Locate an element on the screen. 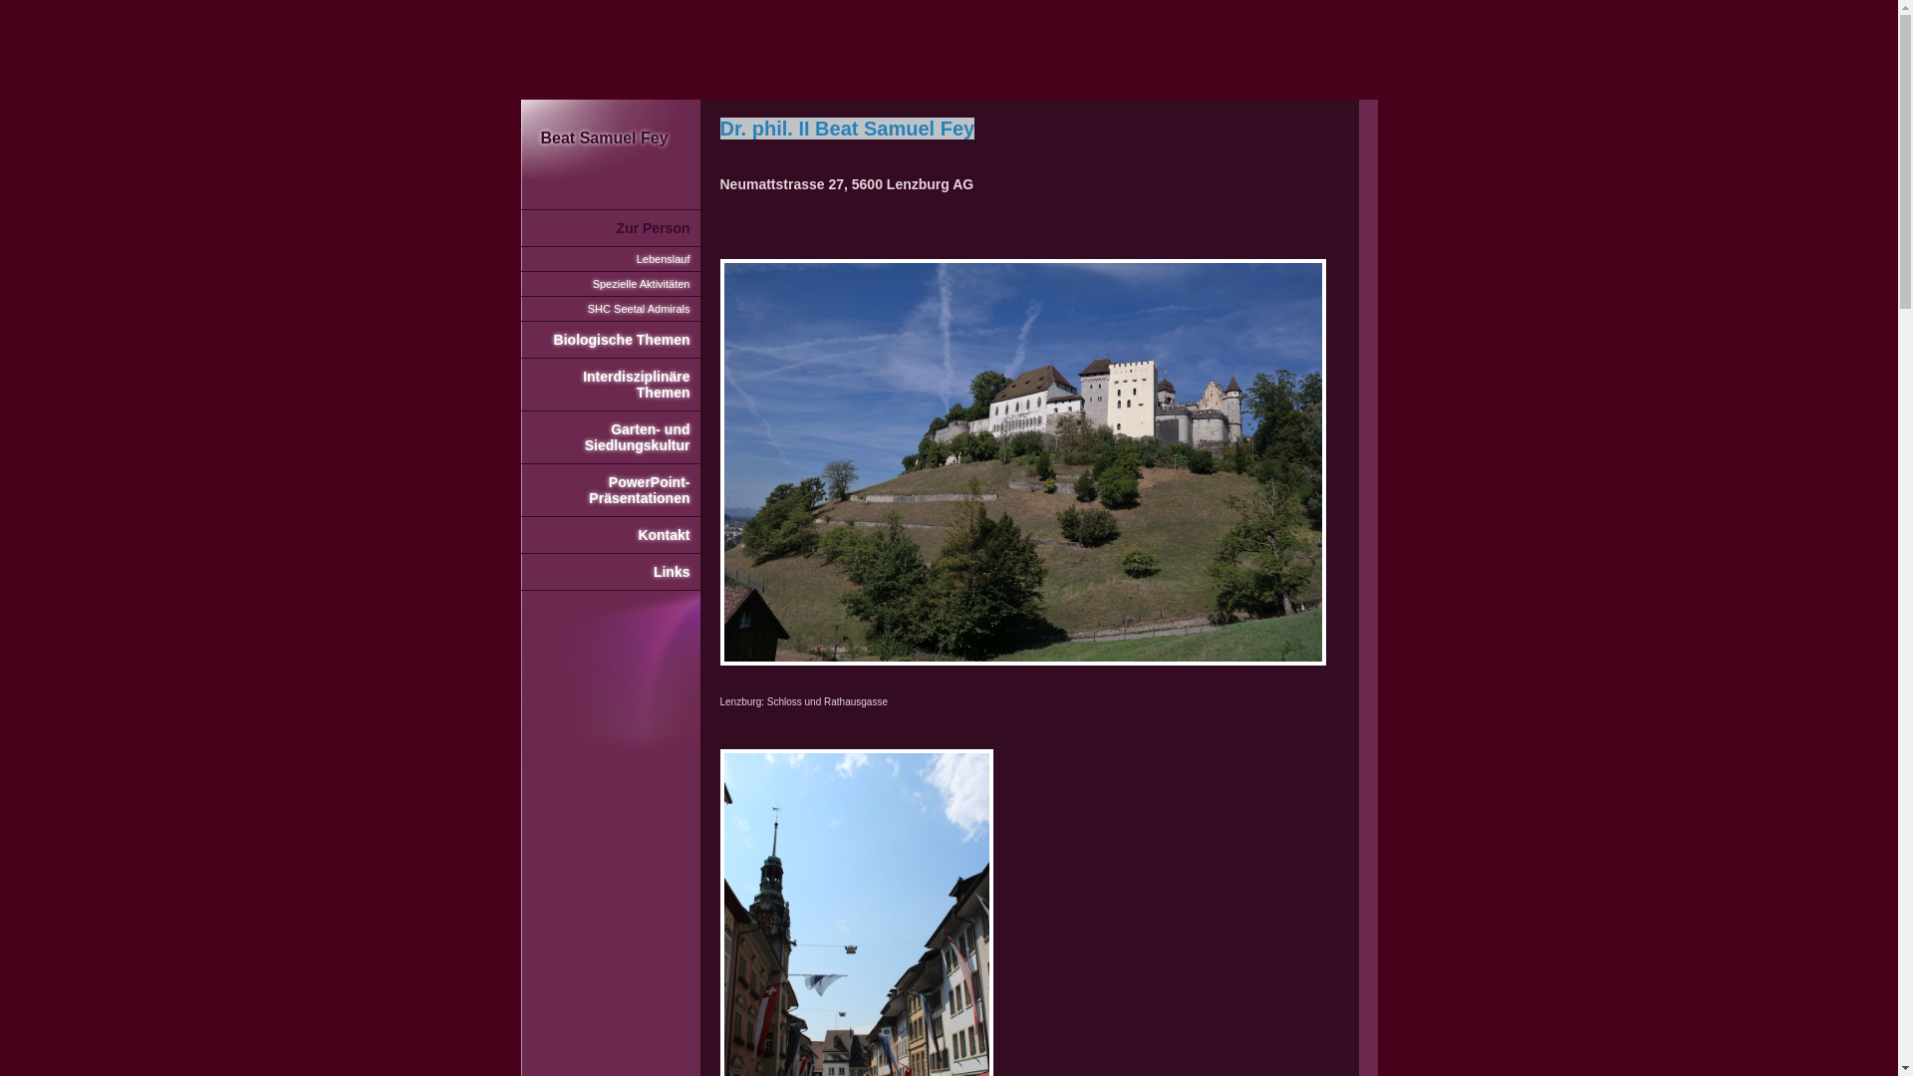  Beat Samuel Fey is located at coordinates (610, 139).